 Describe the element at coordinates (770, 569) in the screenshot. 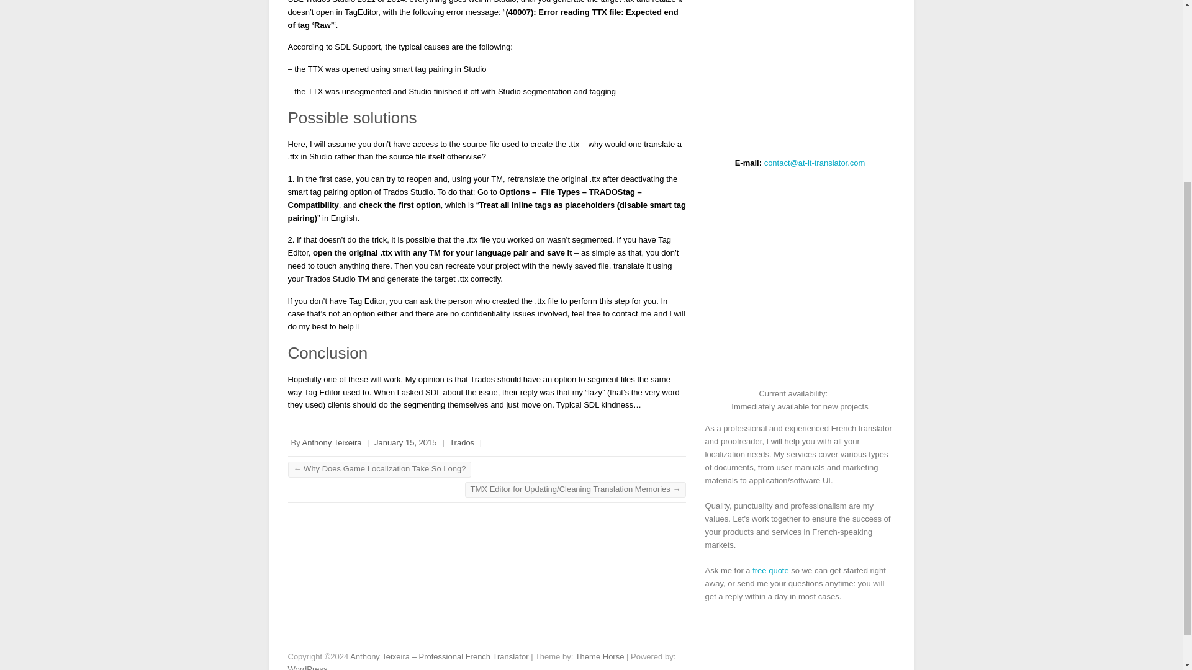

I see `free quote` at that location.